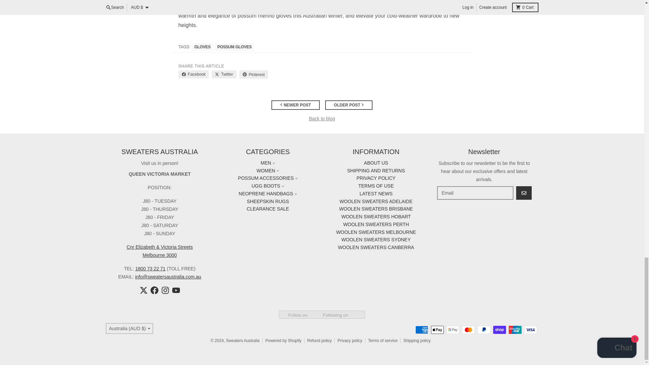 This screenshot has height=365, width=649. I want to click on Instagram - Sweaters Australia, so click(165, 290).